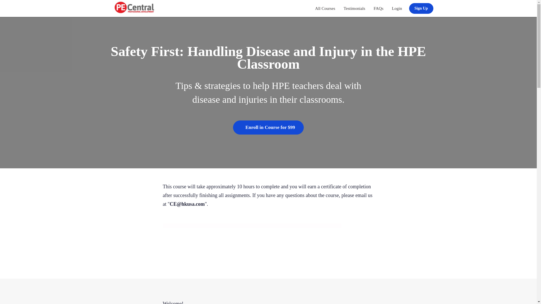  Describe the element at coordinates (379, 8) in the screenshot. I see `FAQs` at that location.